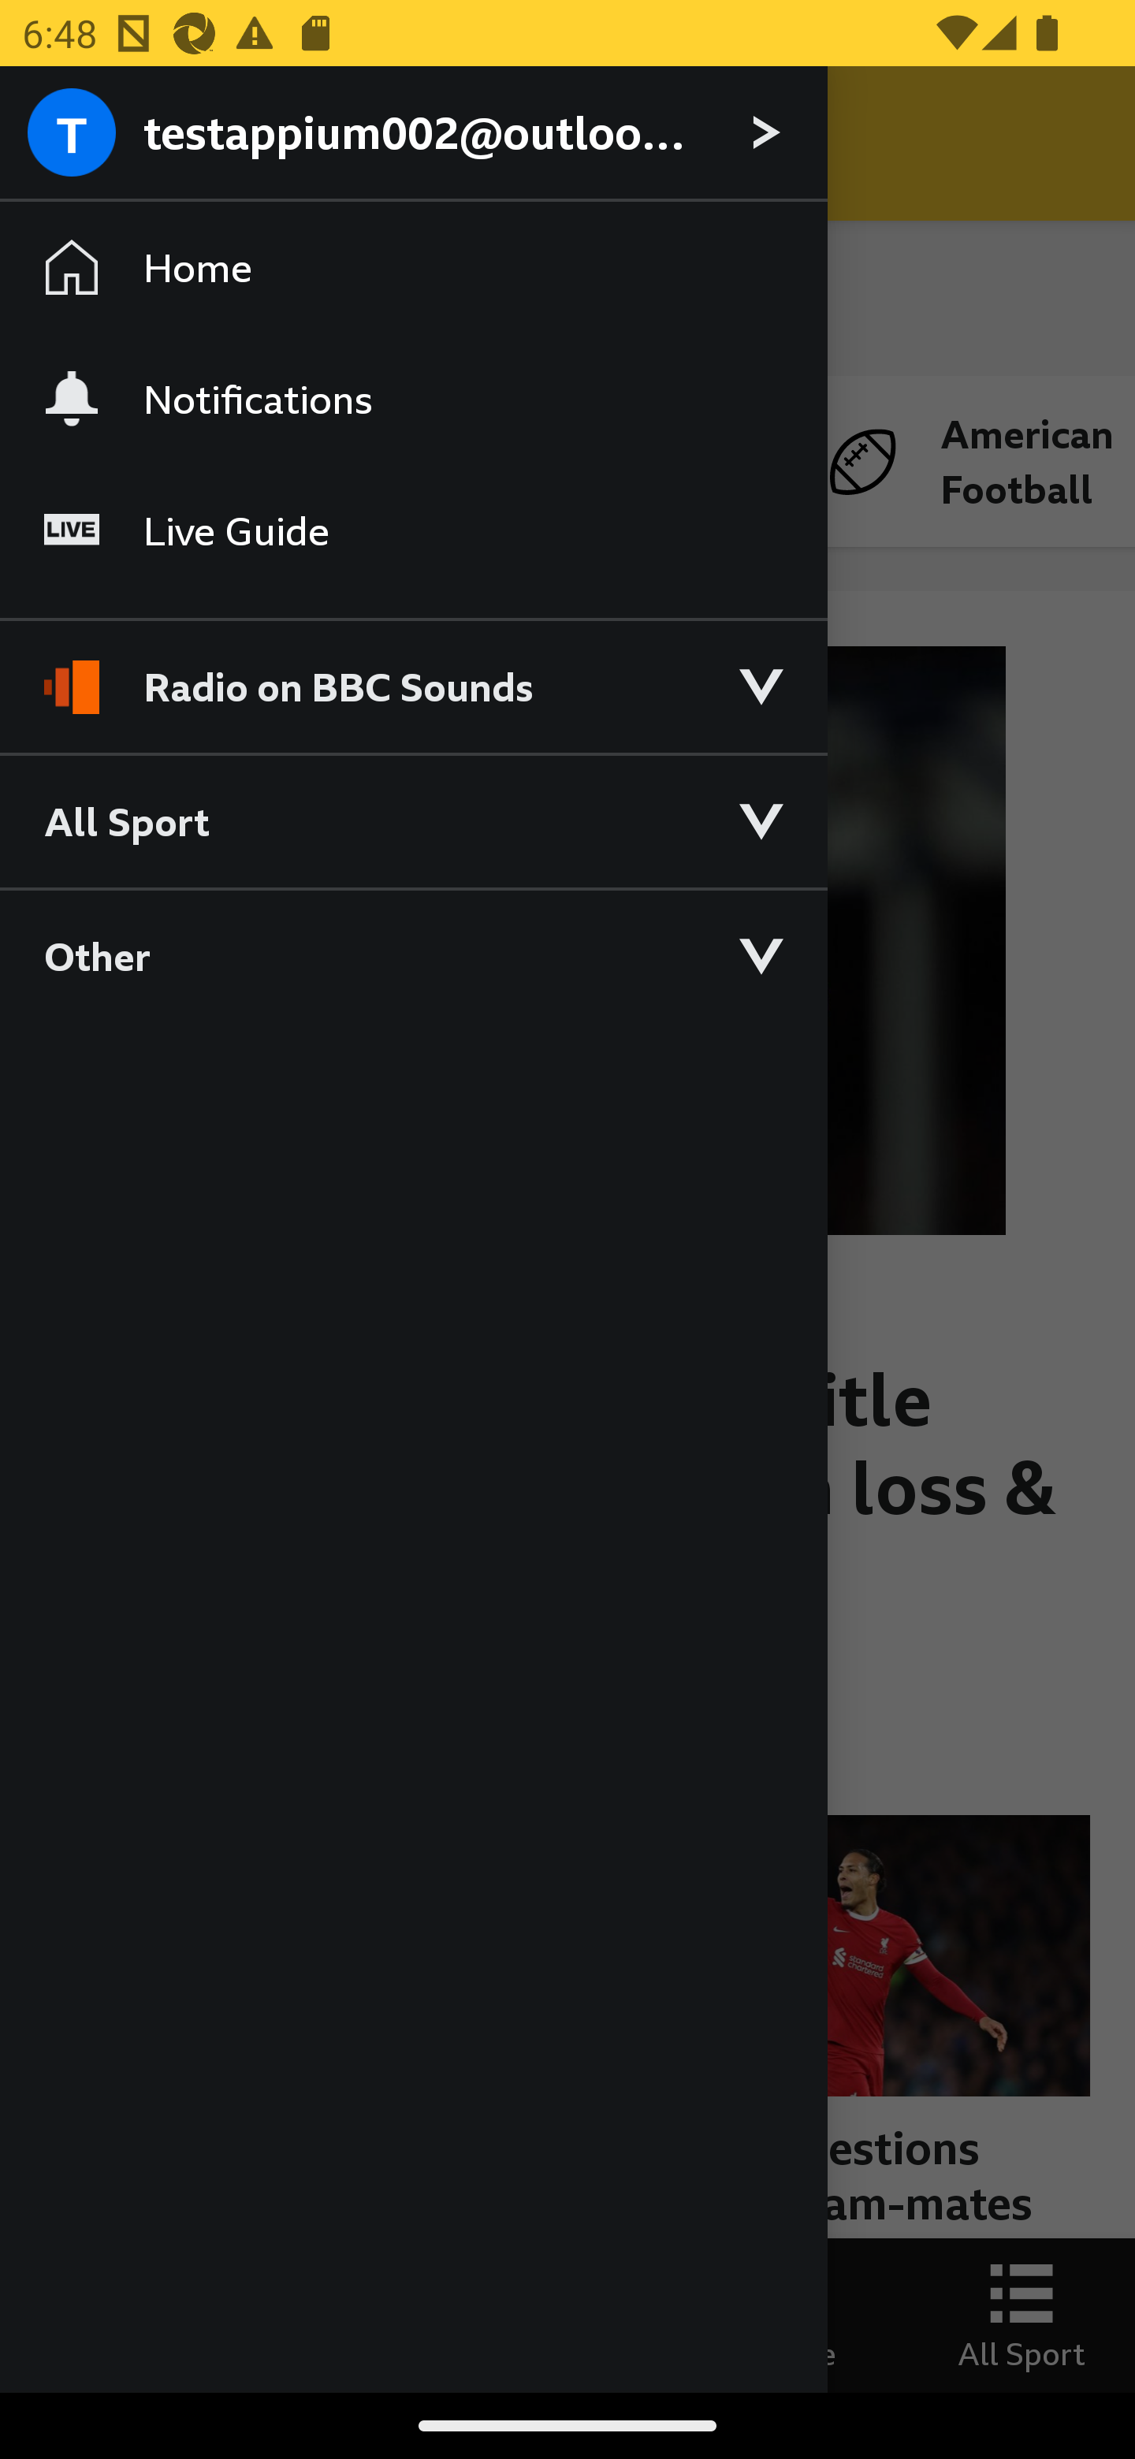  I want to click on All Sport, so click(413, 820).